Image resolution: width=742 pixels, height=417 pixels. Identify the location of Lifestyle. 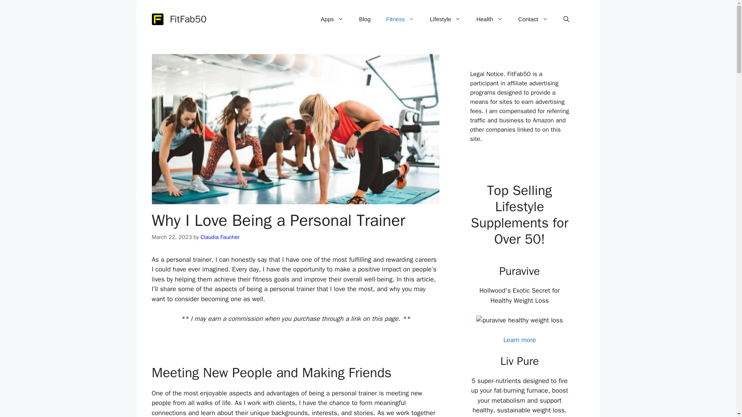
(445, 19).